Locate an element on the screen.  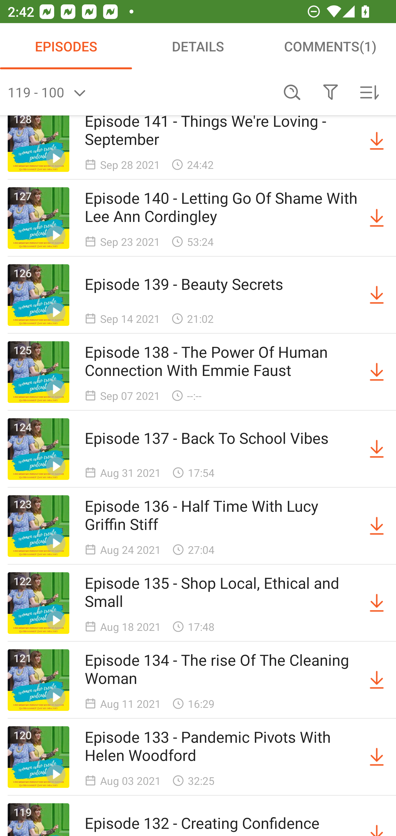
COMMENTS(1) is located at coordinates (330, 46).